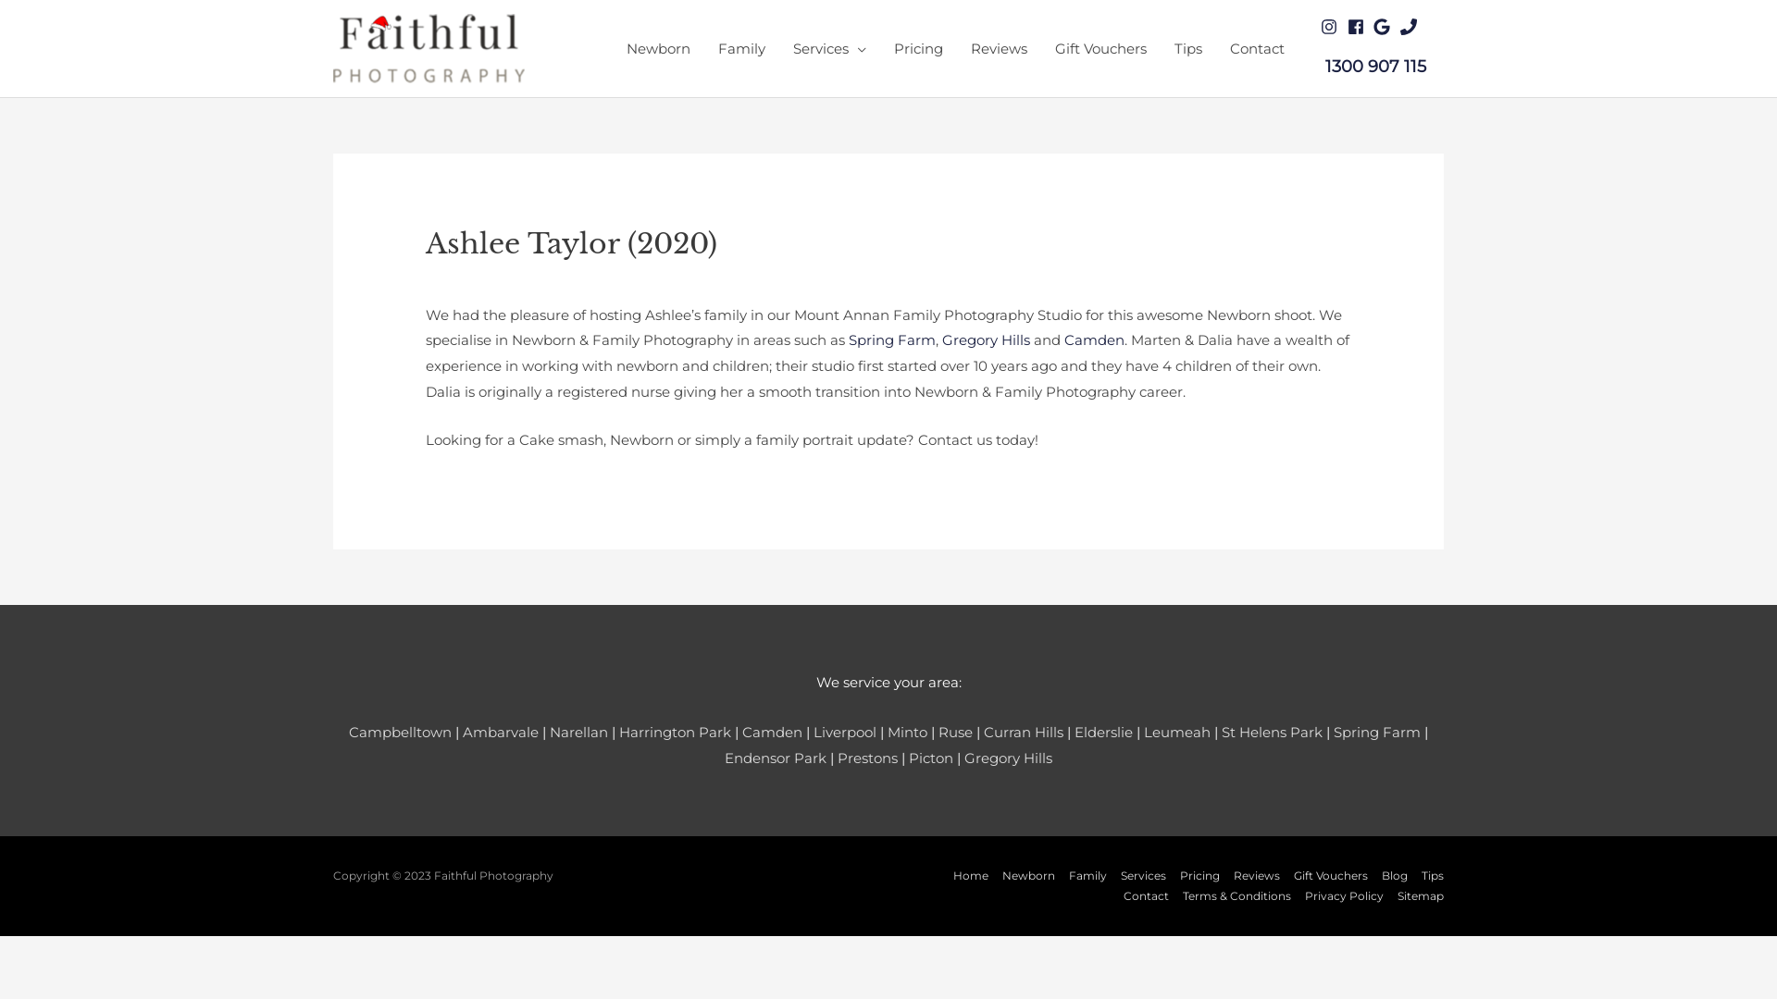  What do you see at coordinates (1024, 875) in the screenshot?
I see `Newborn` at bounding box center [1024, 875].